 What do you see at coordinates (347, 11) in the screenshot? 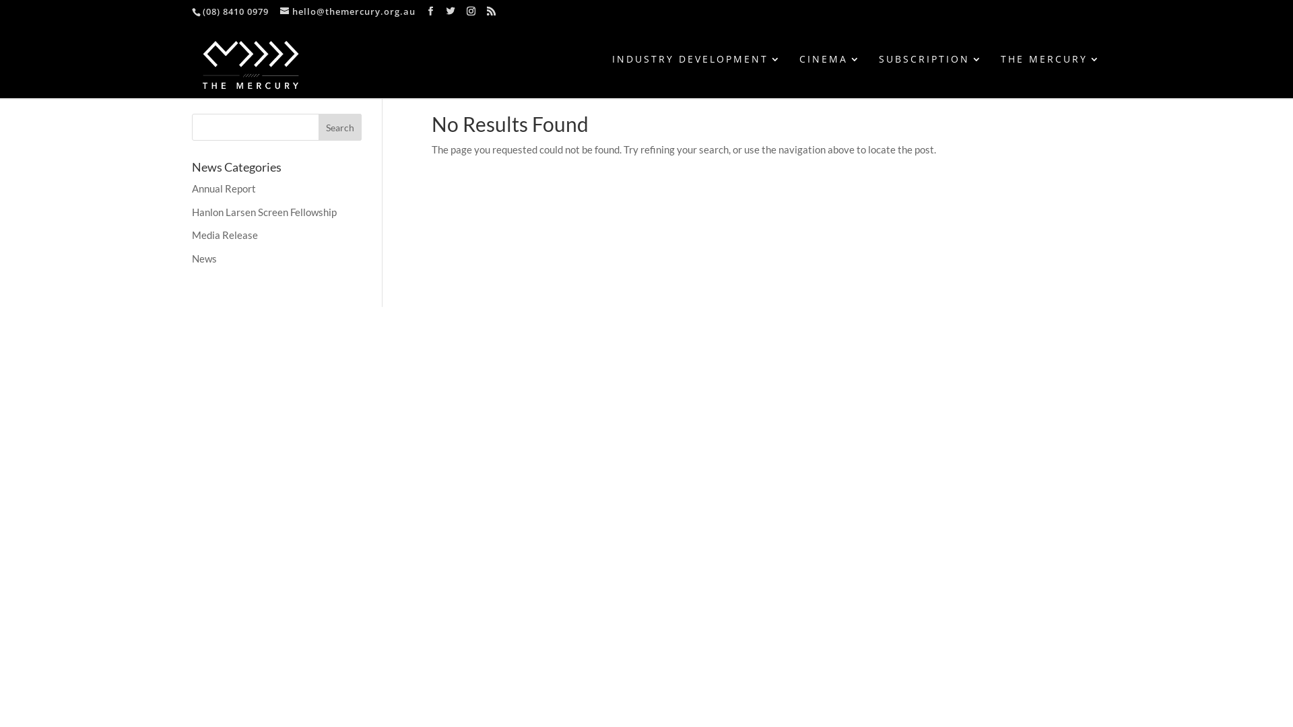
I see `hello@themercury.org.au` at bounding box center [347, 11].